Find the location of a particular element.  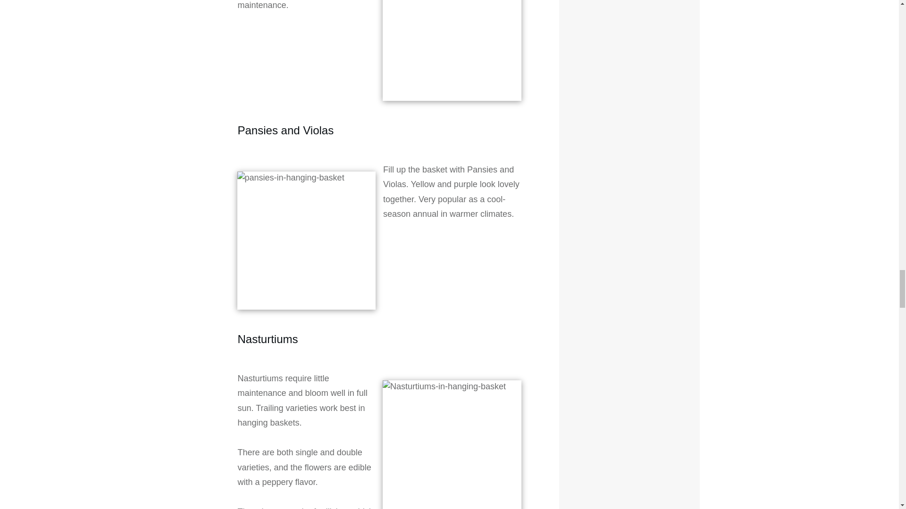

Black-Eyed-Susan is located at coordinates (452, 50).